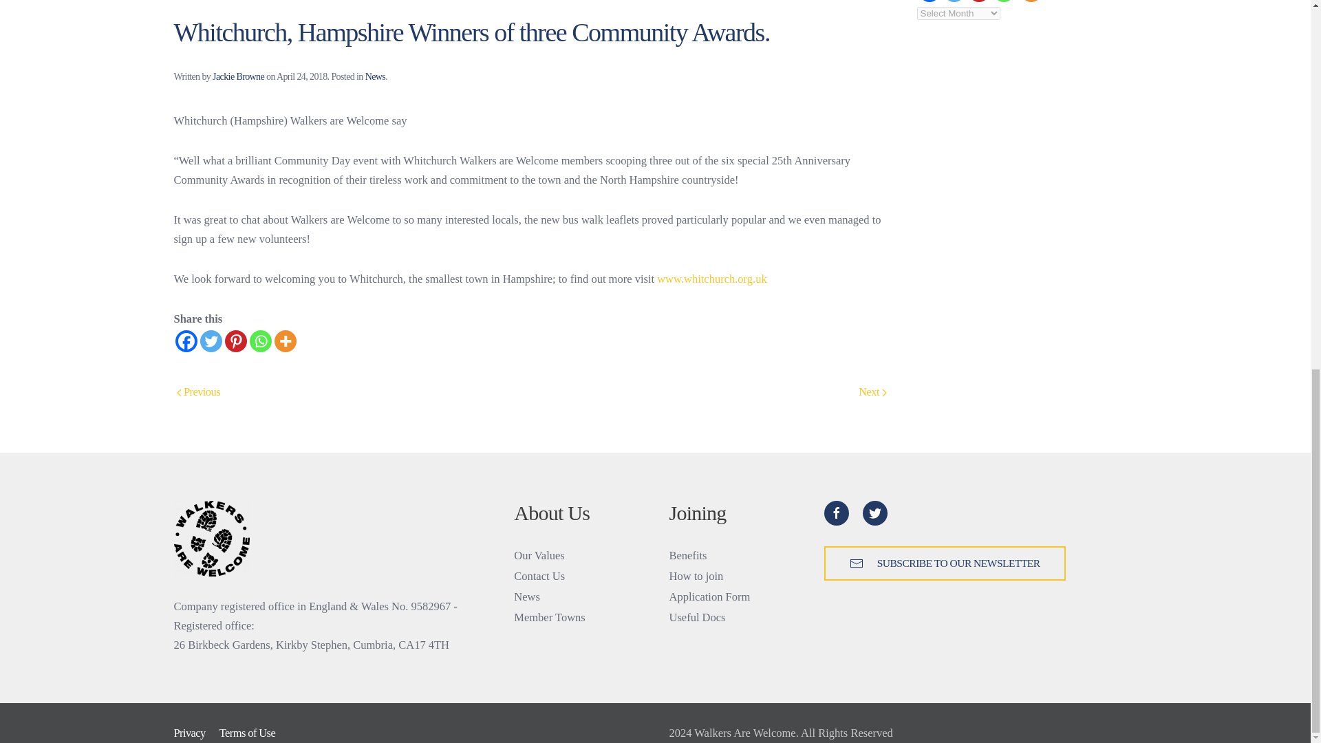 The image size is (1321, 743). I want to click on Pinterest, so click(978, 1).